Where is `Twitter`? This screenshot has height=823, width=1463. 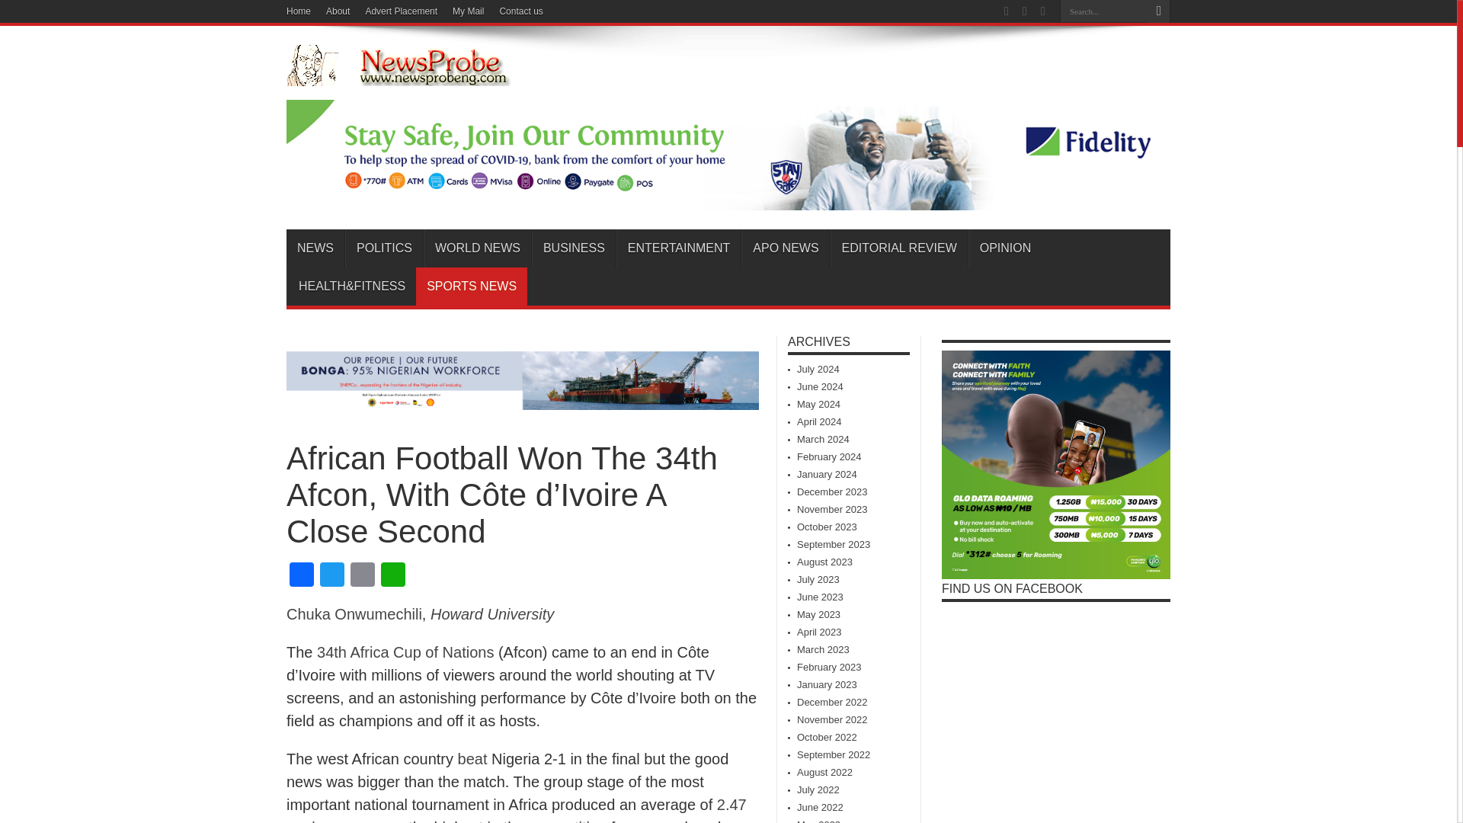
Twitter is located at coordinates (332, 576).